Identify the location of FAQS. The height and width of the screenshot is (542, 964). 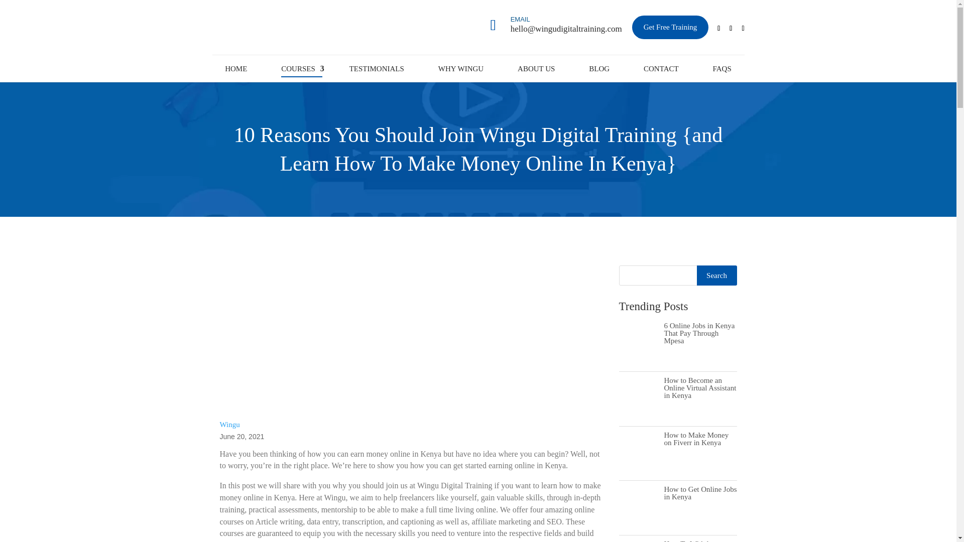
(722, 68).